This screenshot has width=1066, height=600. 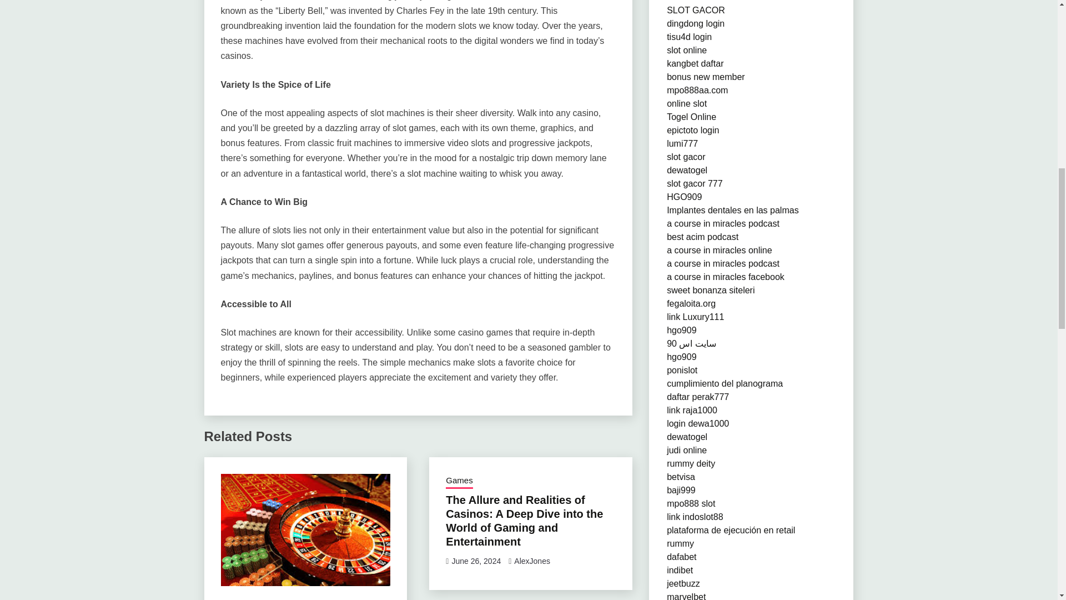 What do you see at coordinates (476, 561) in the screenshot?
I see `June 26, 2024` at bounding box center [476, 561].